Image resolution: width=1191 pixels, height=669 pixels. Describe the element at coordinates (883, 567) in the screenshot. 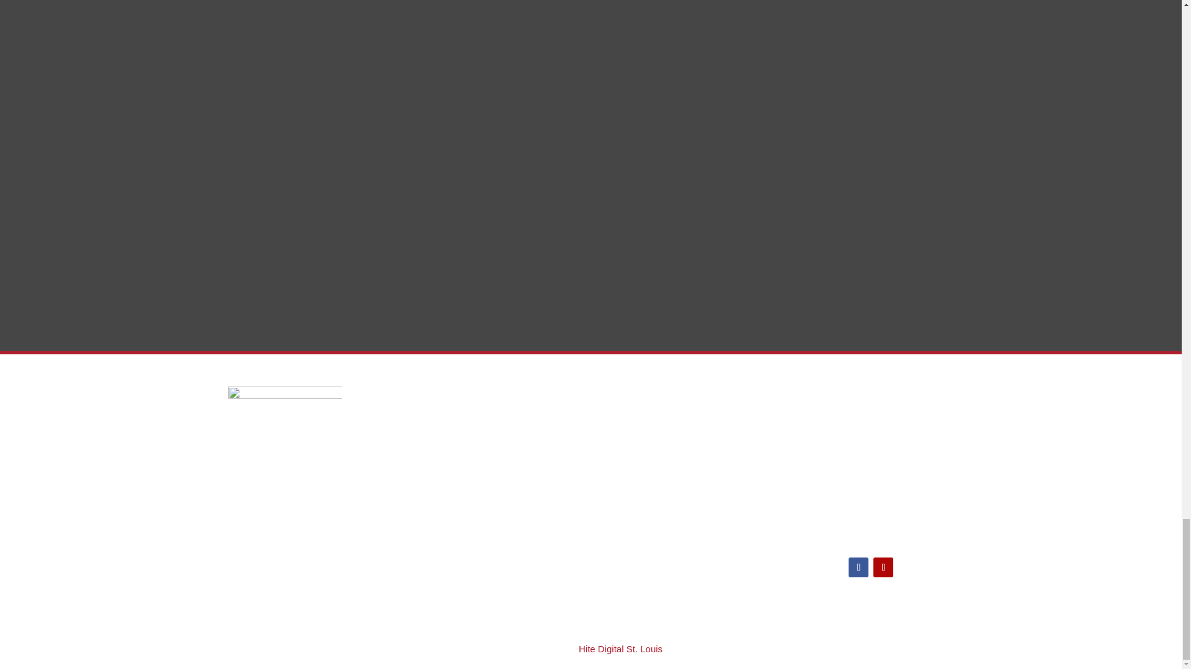

I see `Follow on Yelp` at that location.